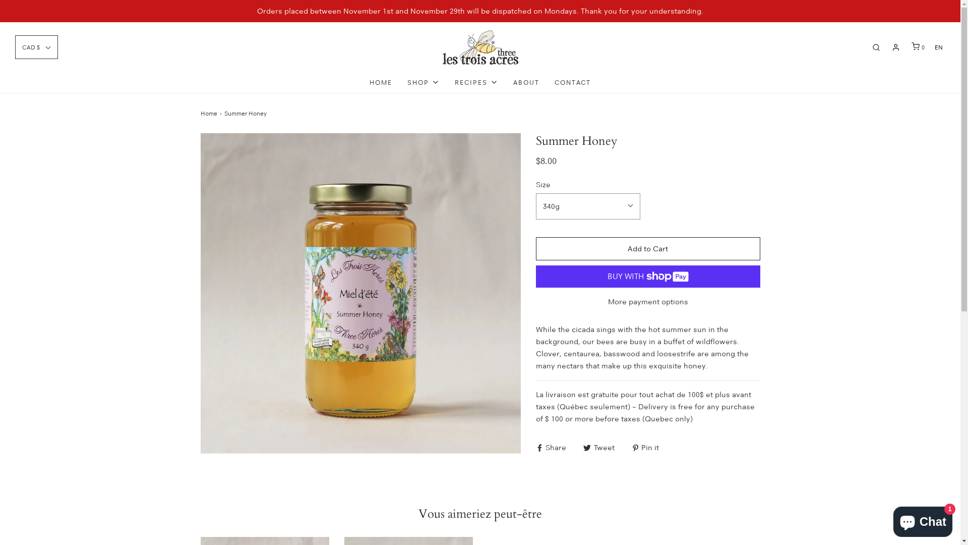 This screenshot has width=968, height=545. Describe the element at coordinates (947, 5) in the screenshot. I see `Search` at that location.